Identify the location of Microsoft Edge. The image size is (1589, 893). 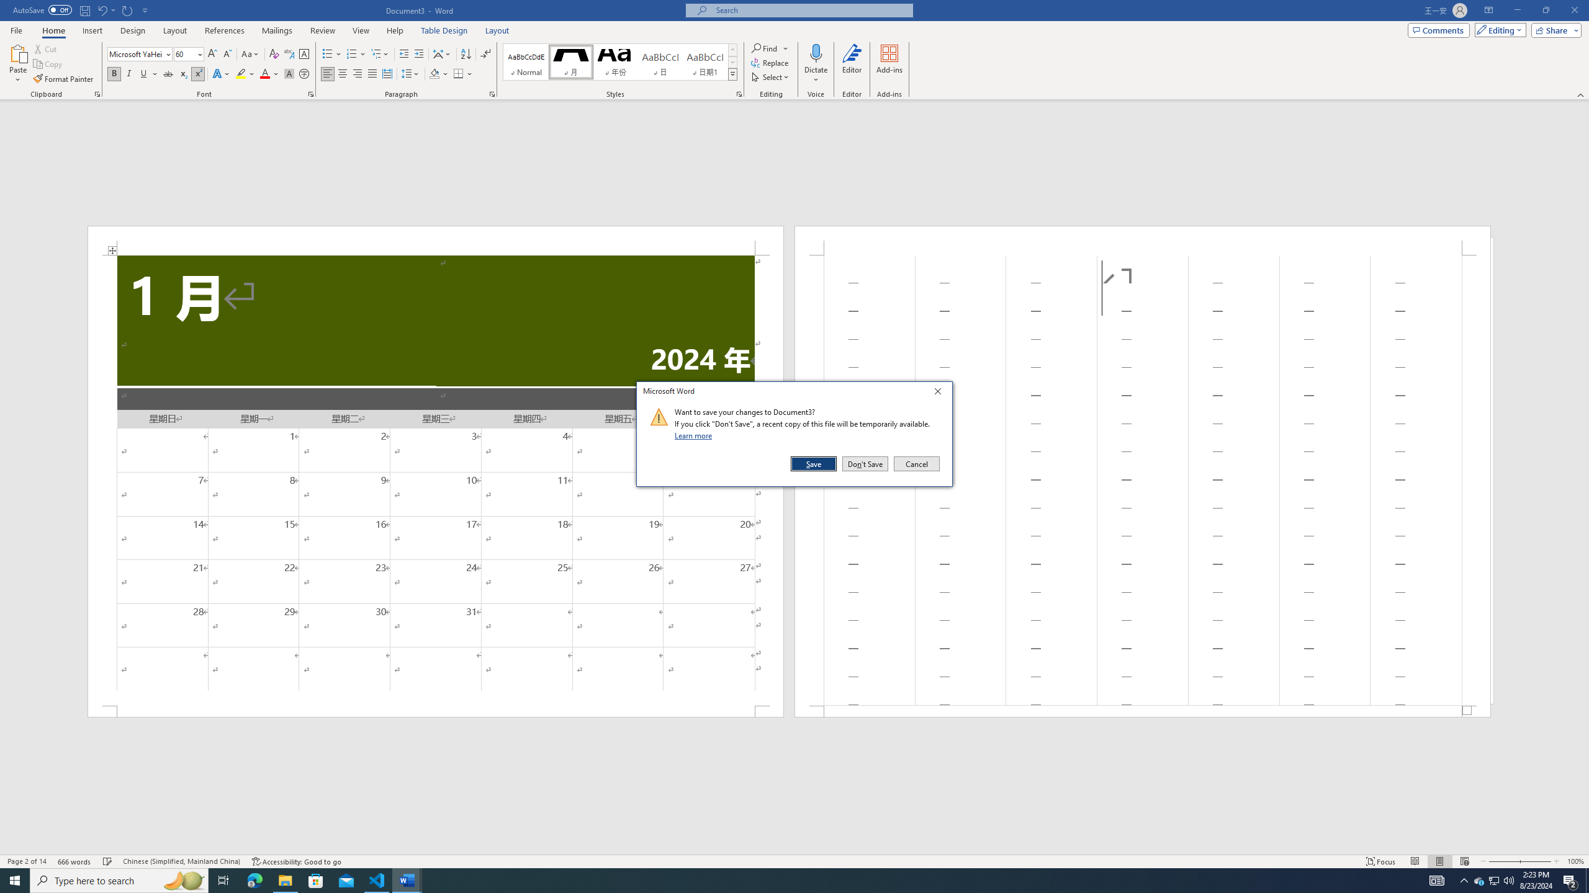
(254, 881).